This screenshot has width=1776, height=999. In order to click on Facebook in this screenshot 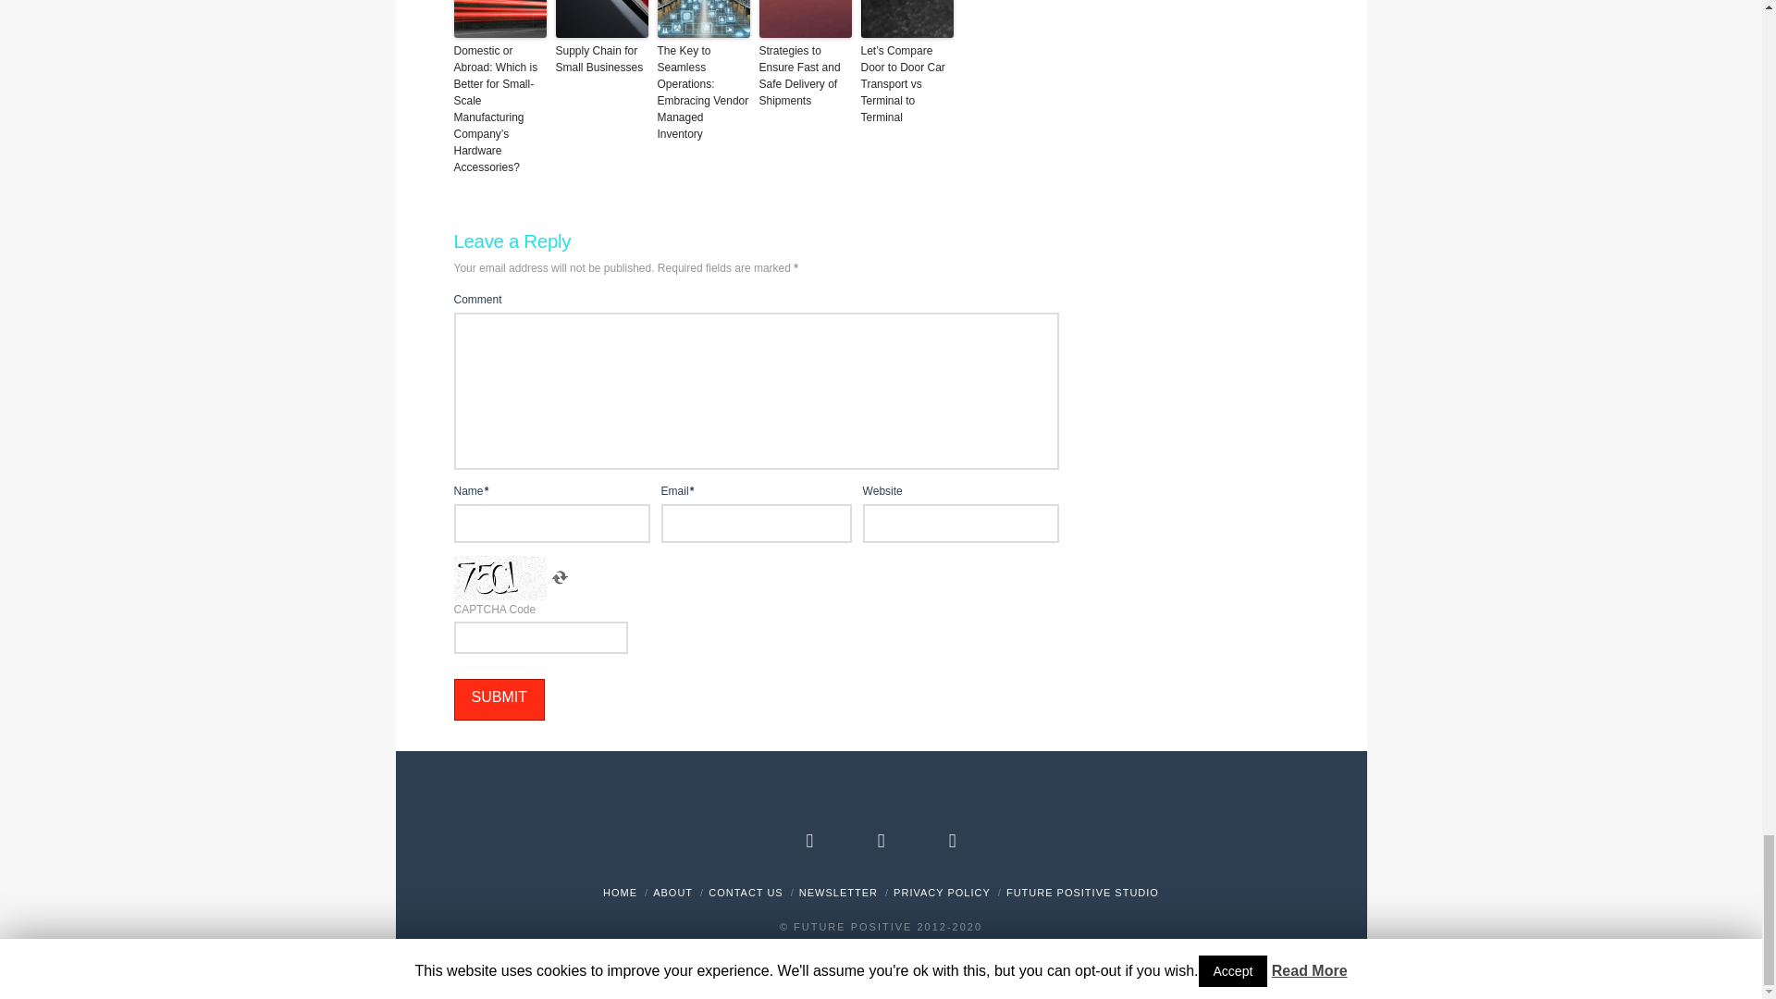, I will do `click(809, 841)`.